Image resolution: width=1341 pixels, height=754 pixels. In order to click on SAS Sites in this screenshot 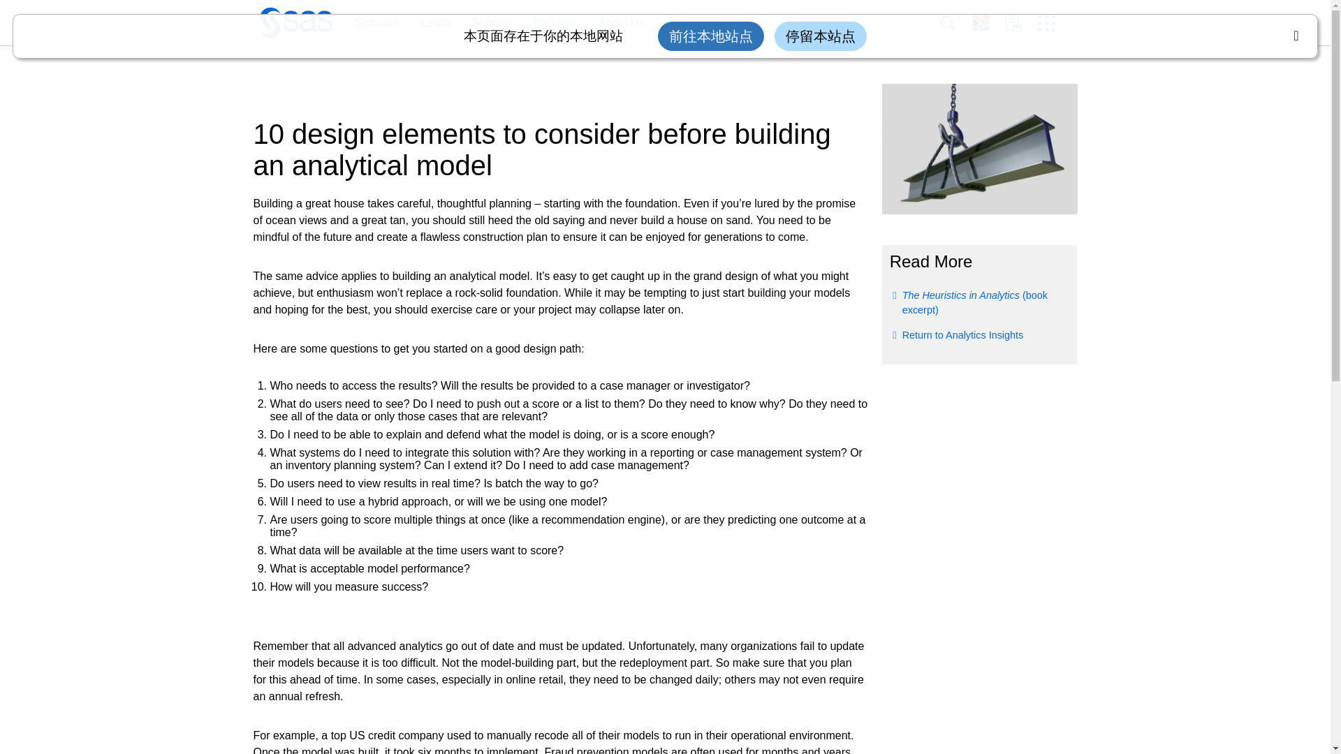, I will do `click(1051, 23)`.